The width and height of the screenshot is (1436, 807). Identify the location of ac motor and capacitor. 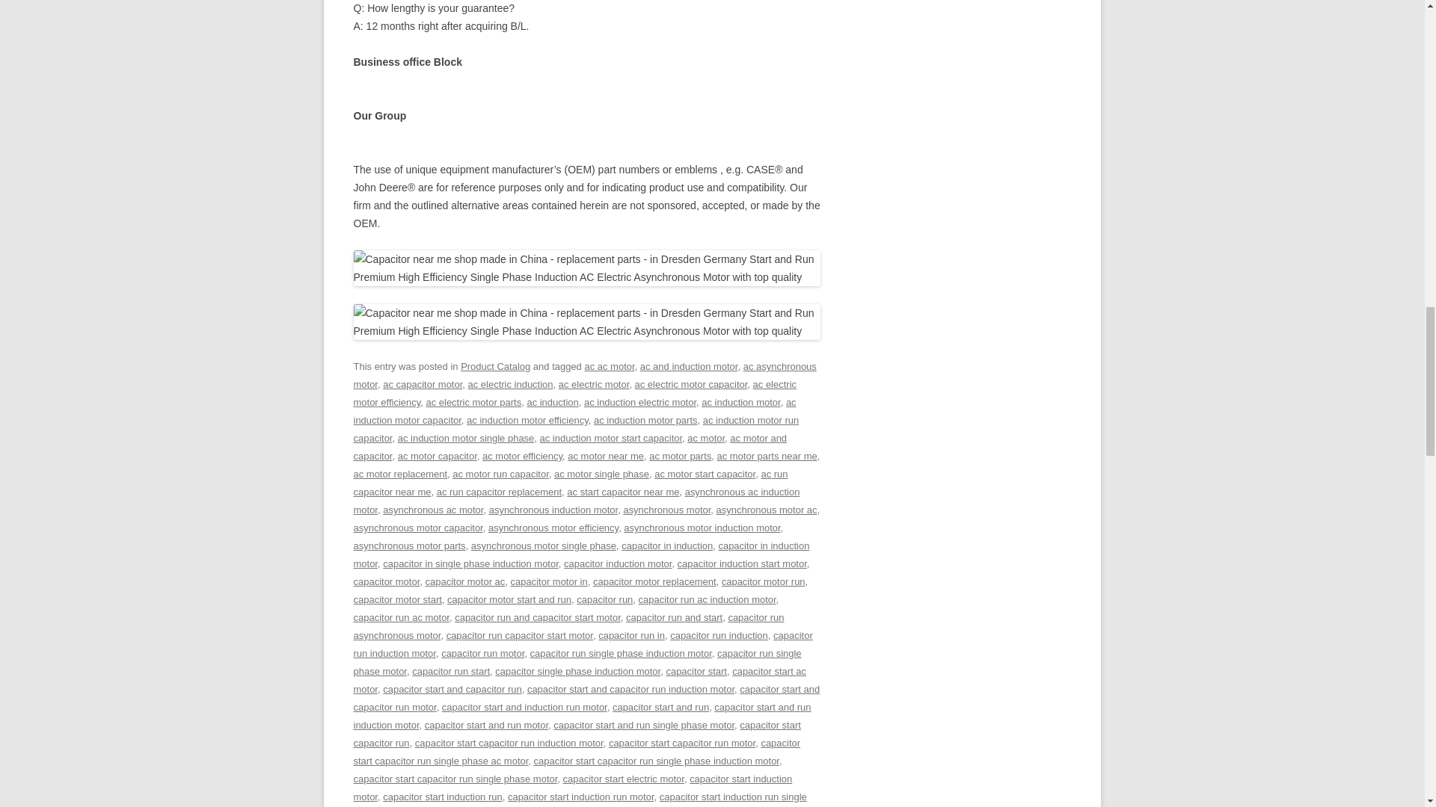
(570, 447).